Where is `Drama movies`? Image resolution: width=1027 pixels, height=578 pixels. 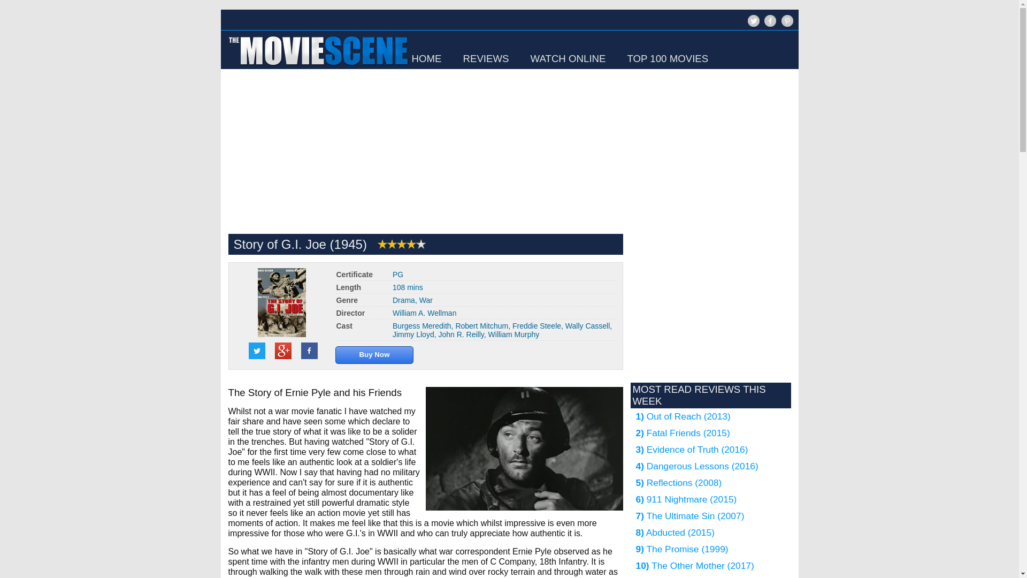 Drama movies is located at coordinates (403, 300).